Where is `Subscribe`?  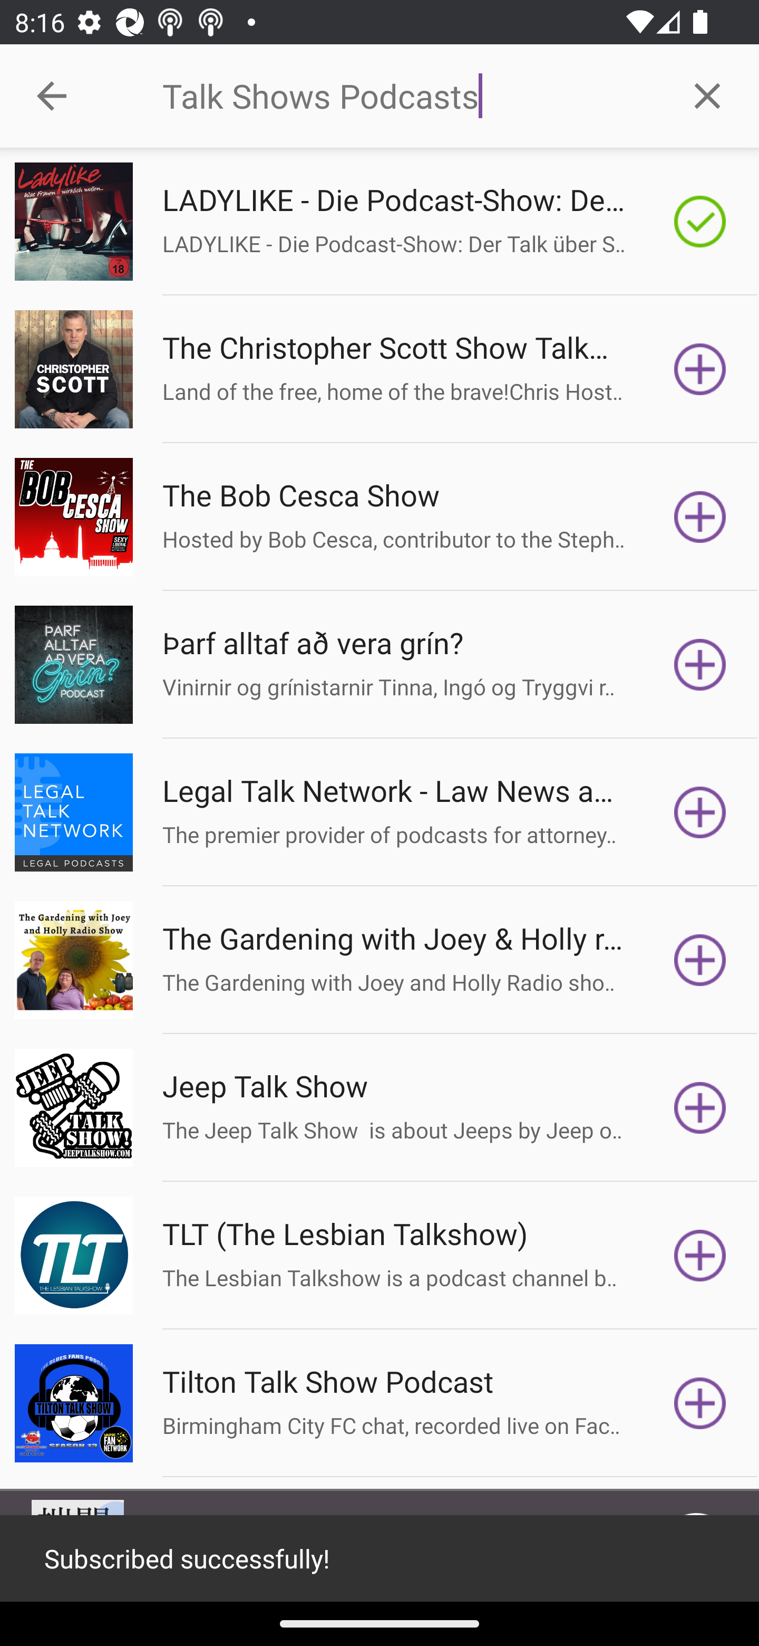 Subscribe is located at coordinates (700, 1108).